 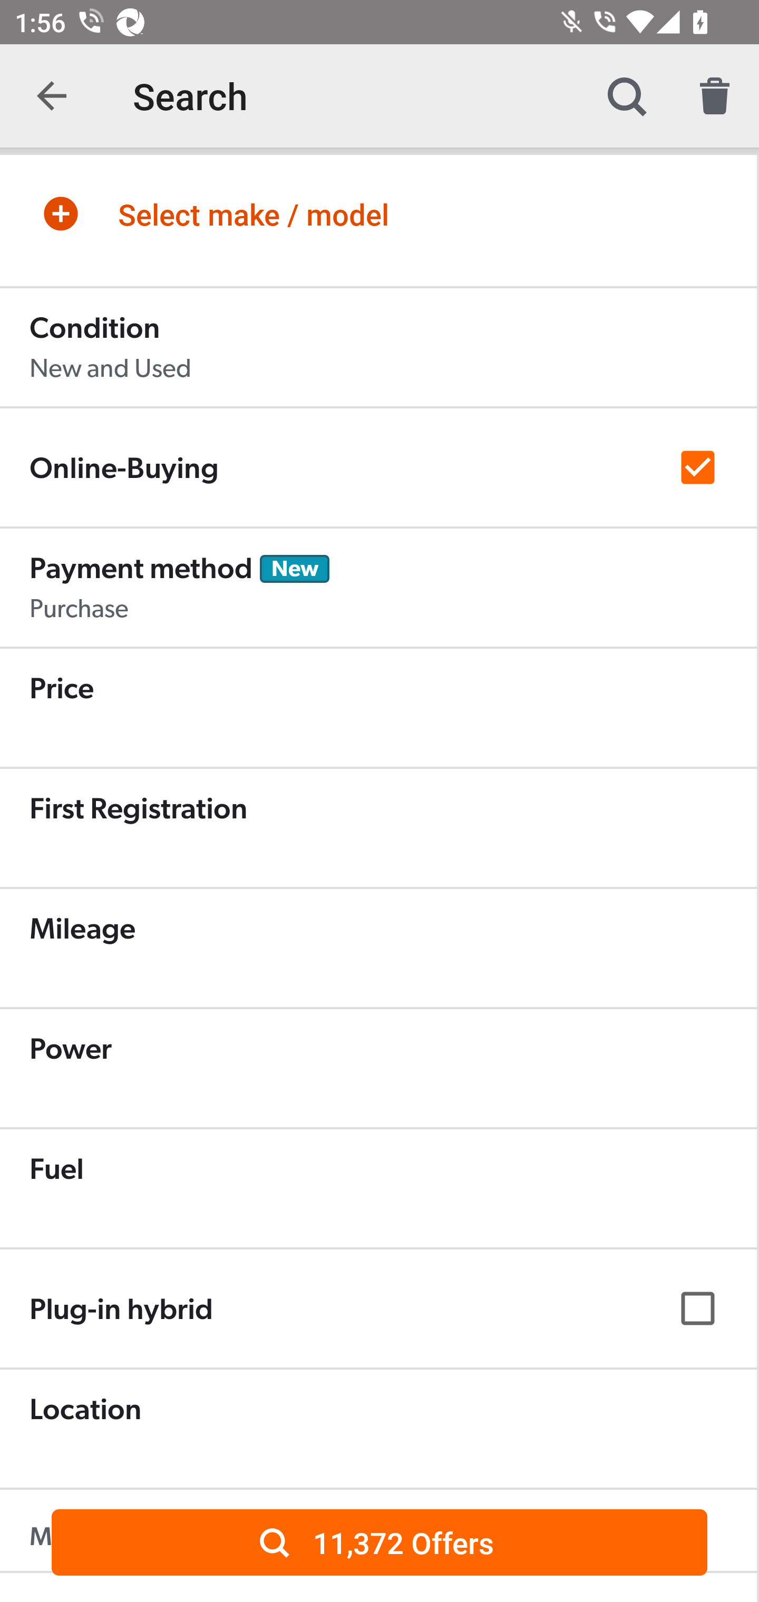 What do you see at coordinates (378, 1189) in the screenshot?
I see `Fuel` at bounding box center [378, 1189].